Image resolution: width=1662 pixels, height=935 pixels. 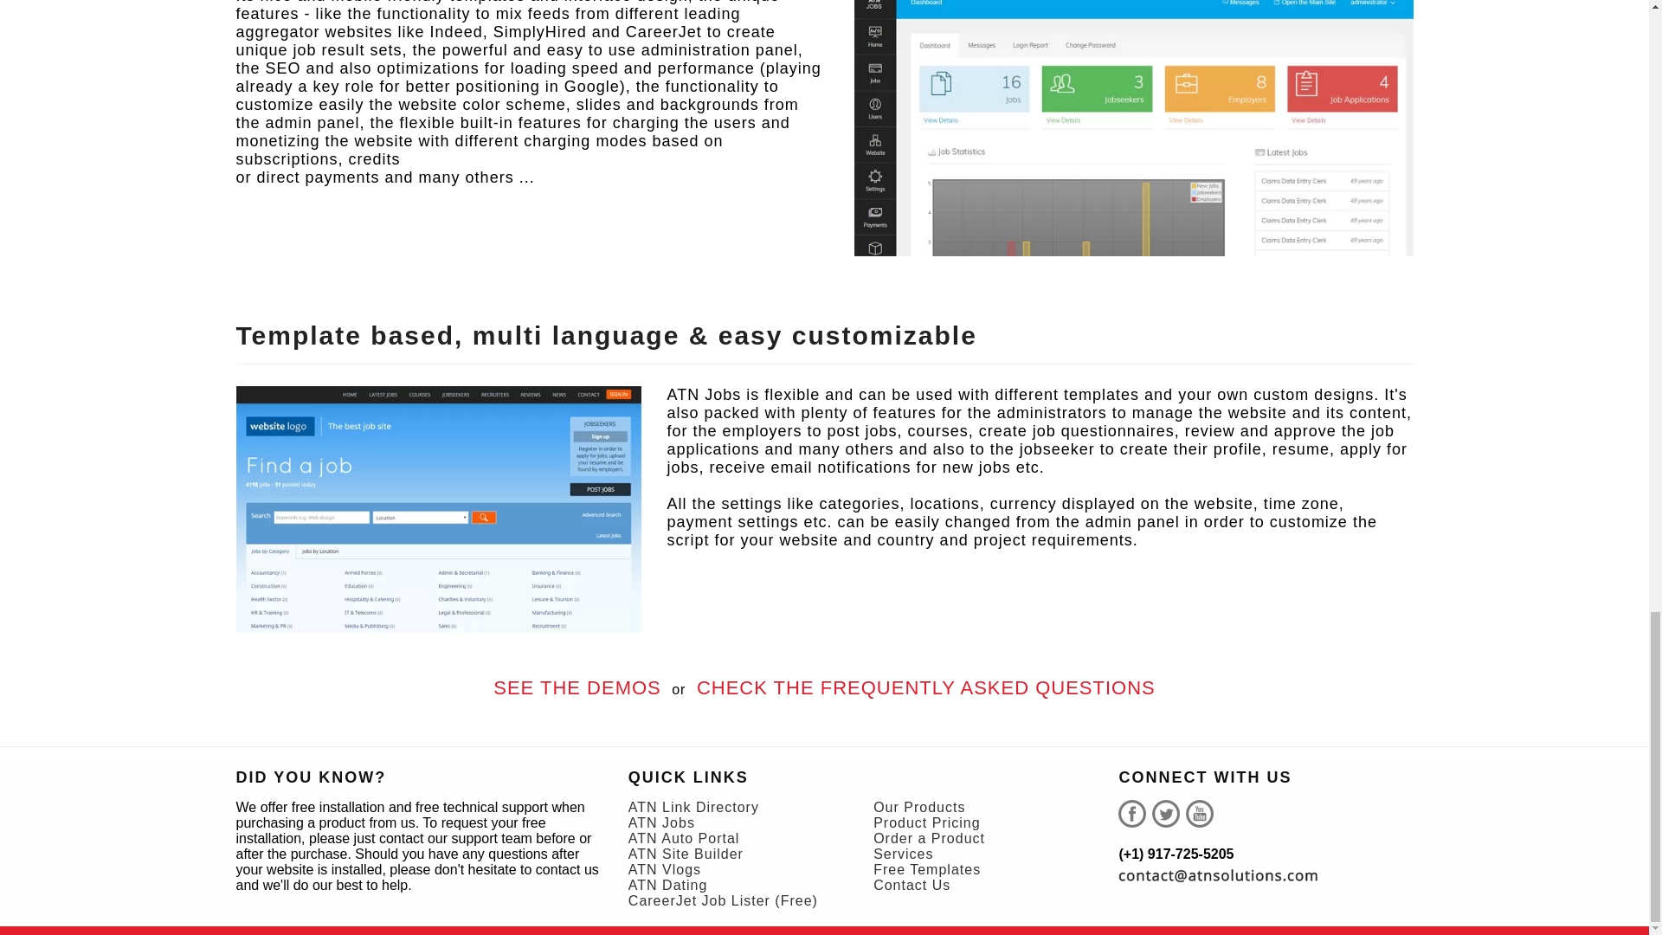 What do you see at coordinates (684, 838) in the screenshot?
I see `ATN Auto Portal` at bounding box center [684, 838].